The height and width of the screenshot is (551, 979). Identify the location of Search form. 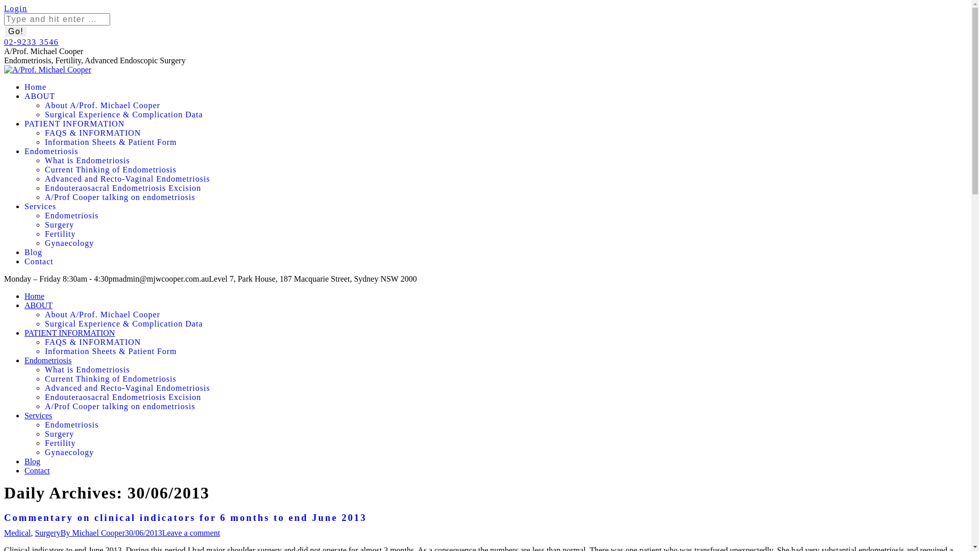
(57, 19).